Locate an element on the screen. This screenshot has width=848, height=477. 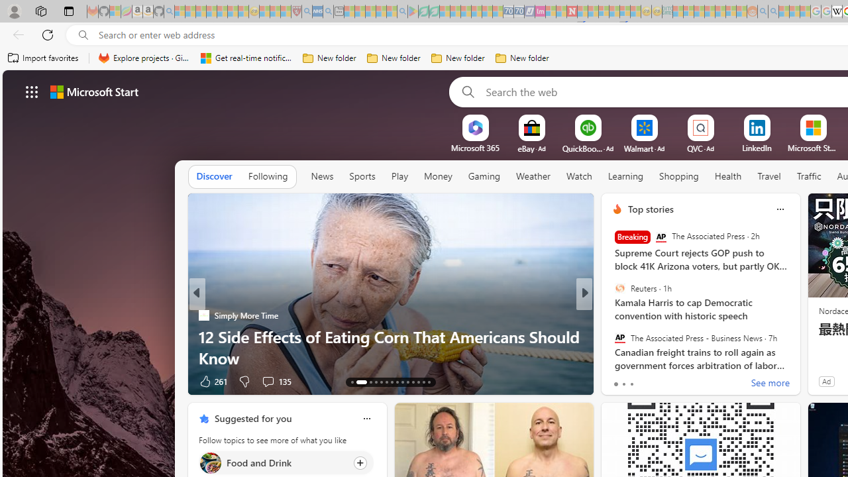
New tab - Sleeping is located at coordinates (339, 12).